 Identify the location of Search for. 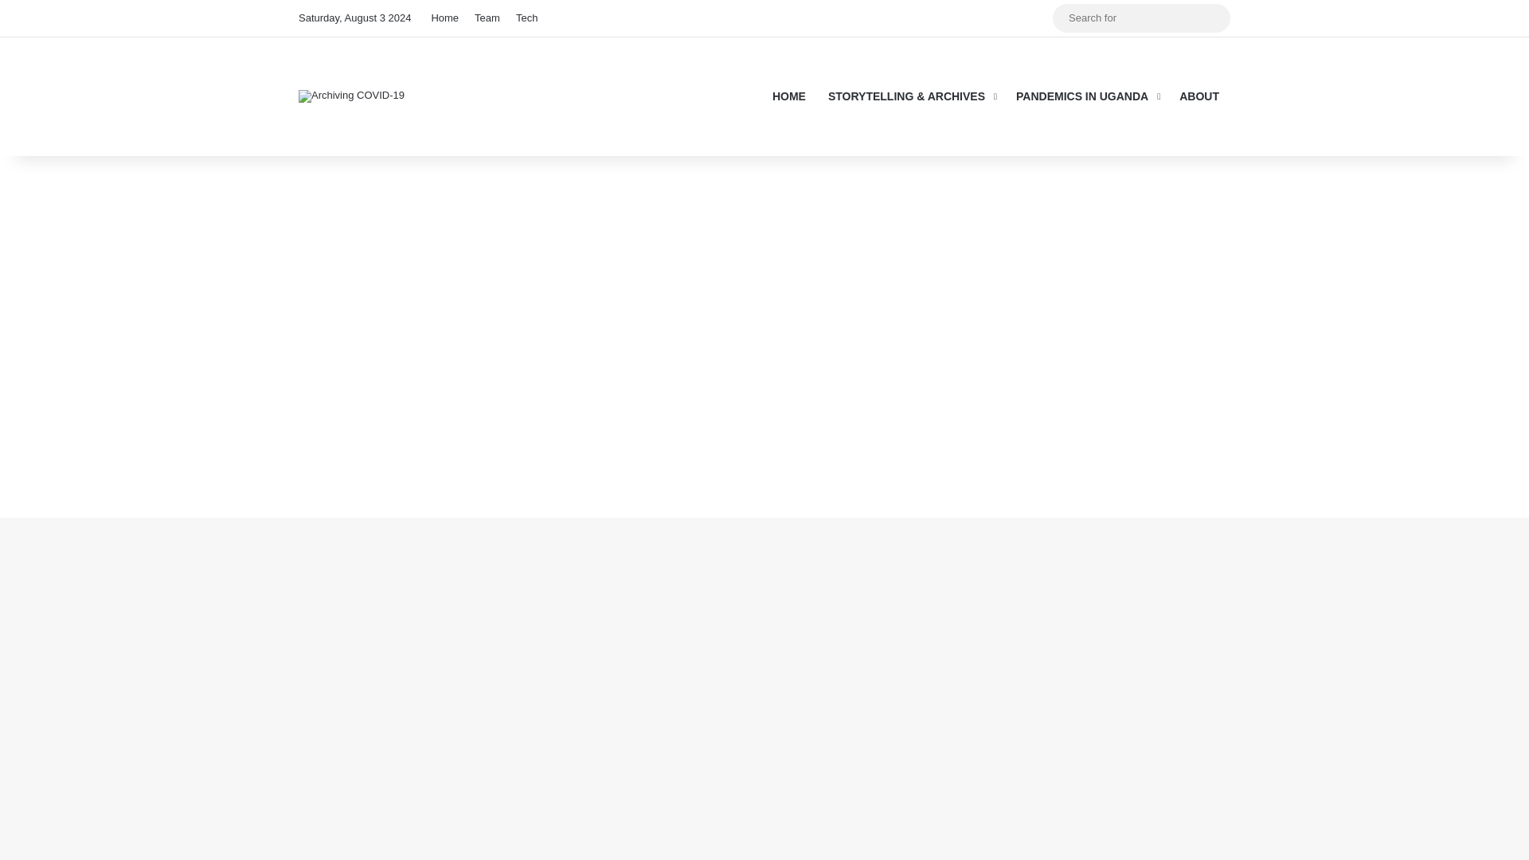
(1142, 18).